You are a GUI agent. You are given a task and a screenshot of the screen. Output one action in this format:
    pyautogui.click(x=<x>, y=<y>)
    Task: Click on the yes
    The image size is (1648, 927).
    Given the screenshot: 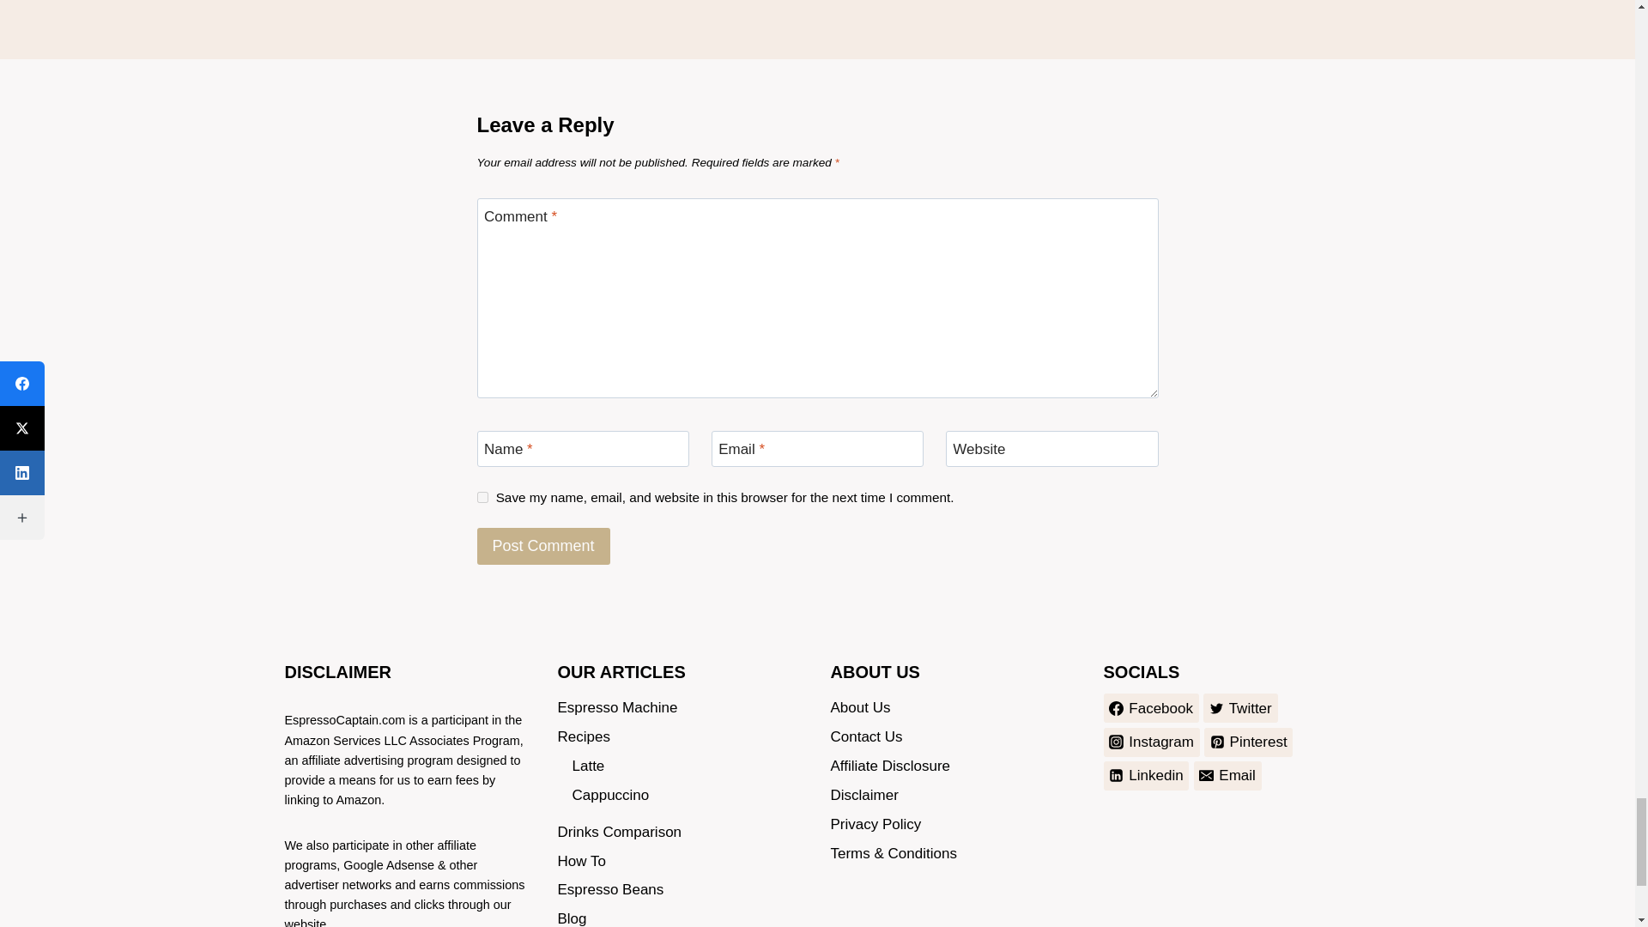 What is the action you would take?
    pyautogui.click(x=482, y=498)
    